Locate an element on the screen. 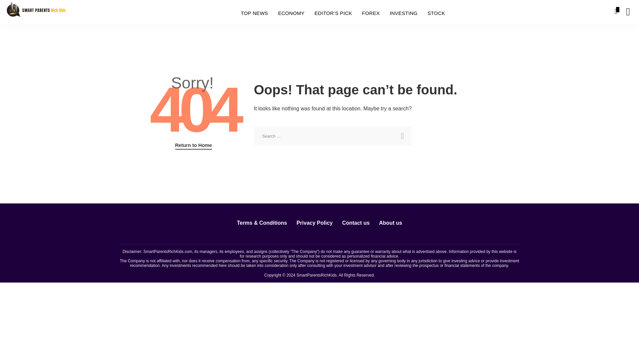 The image size is (639, 359). STOCK is located at coordinates (436, 13).